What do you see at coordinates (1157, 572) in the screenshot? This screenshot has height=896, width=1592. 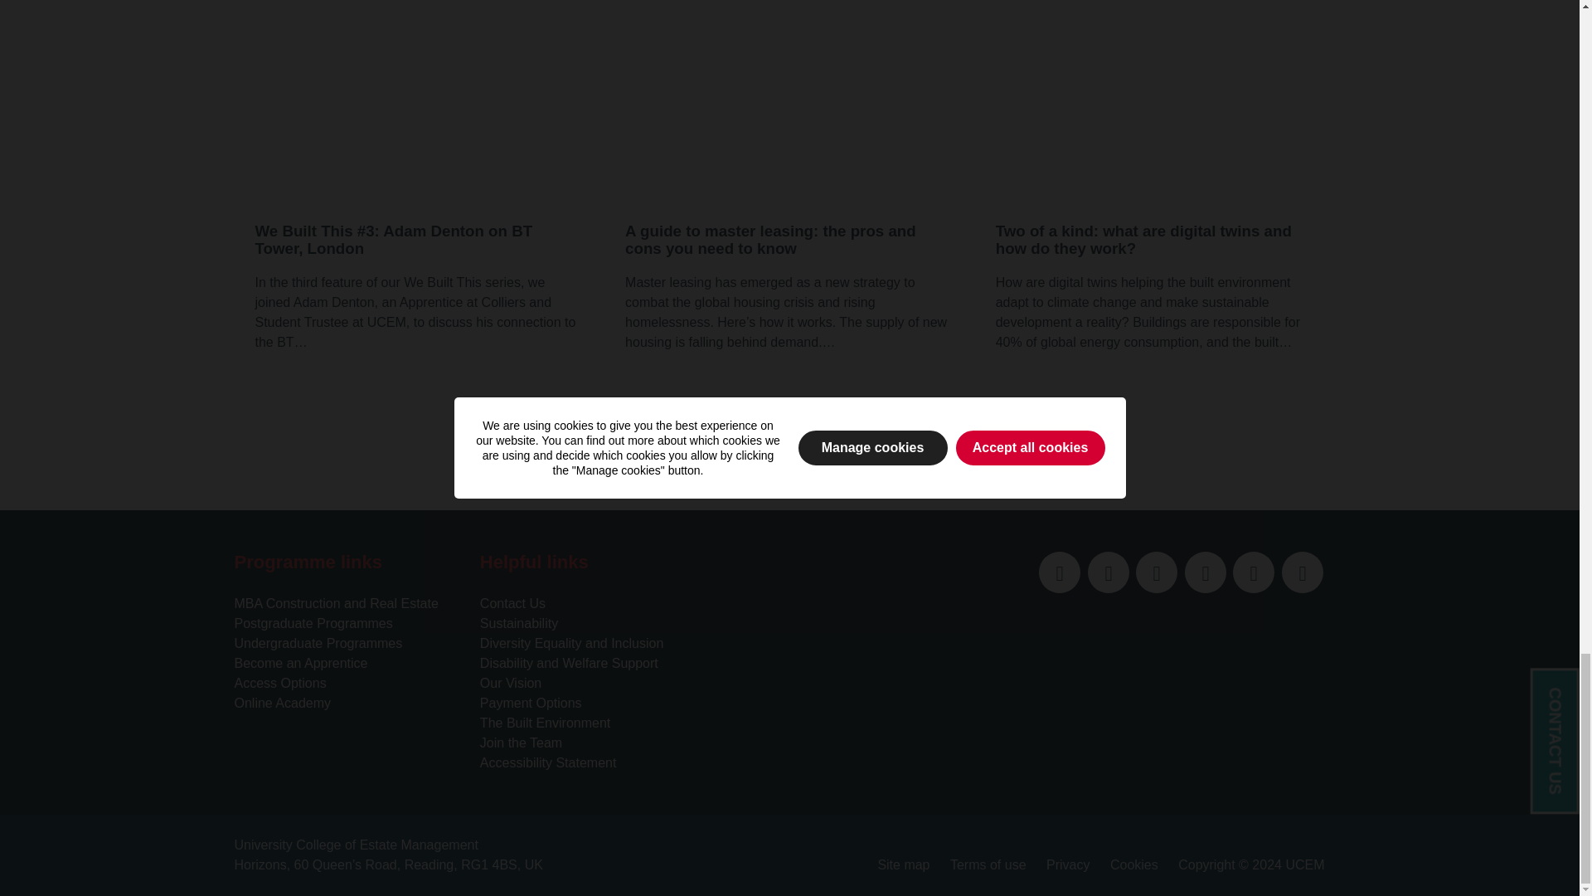 I see `View our Facebook page` at bounding box center [1157, 572].